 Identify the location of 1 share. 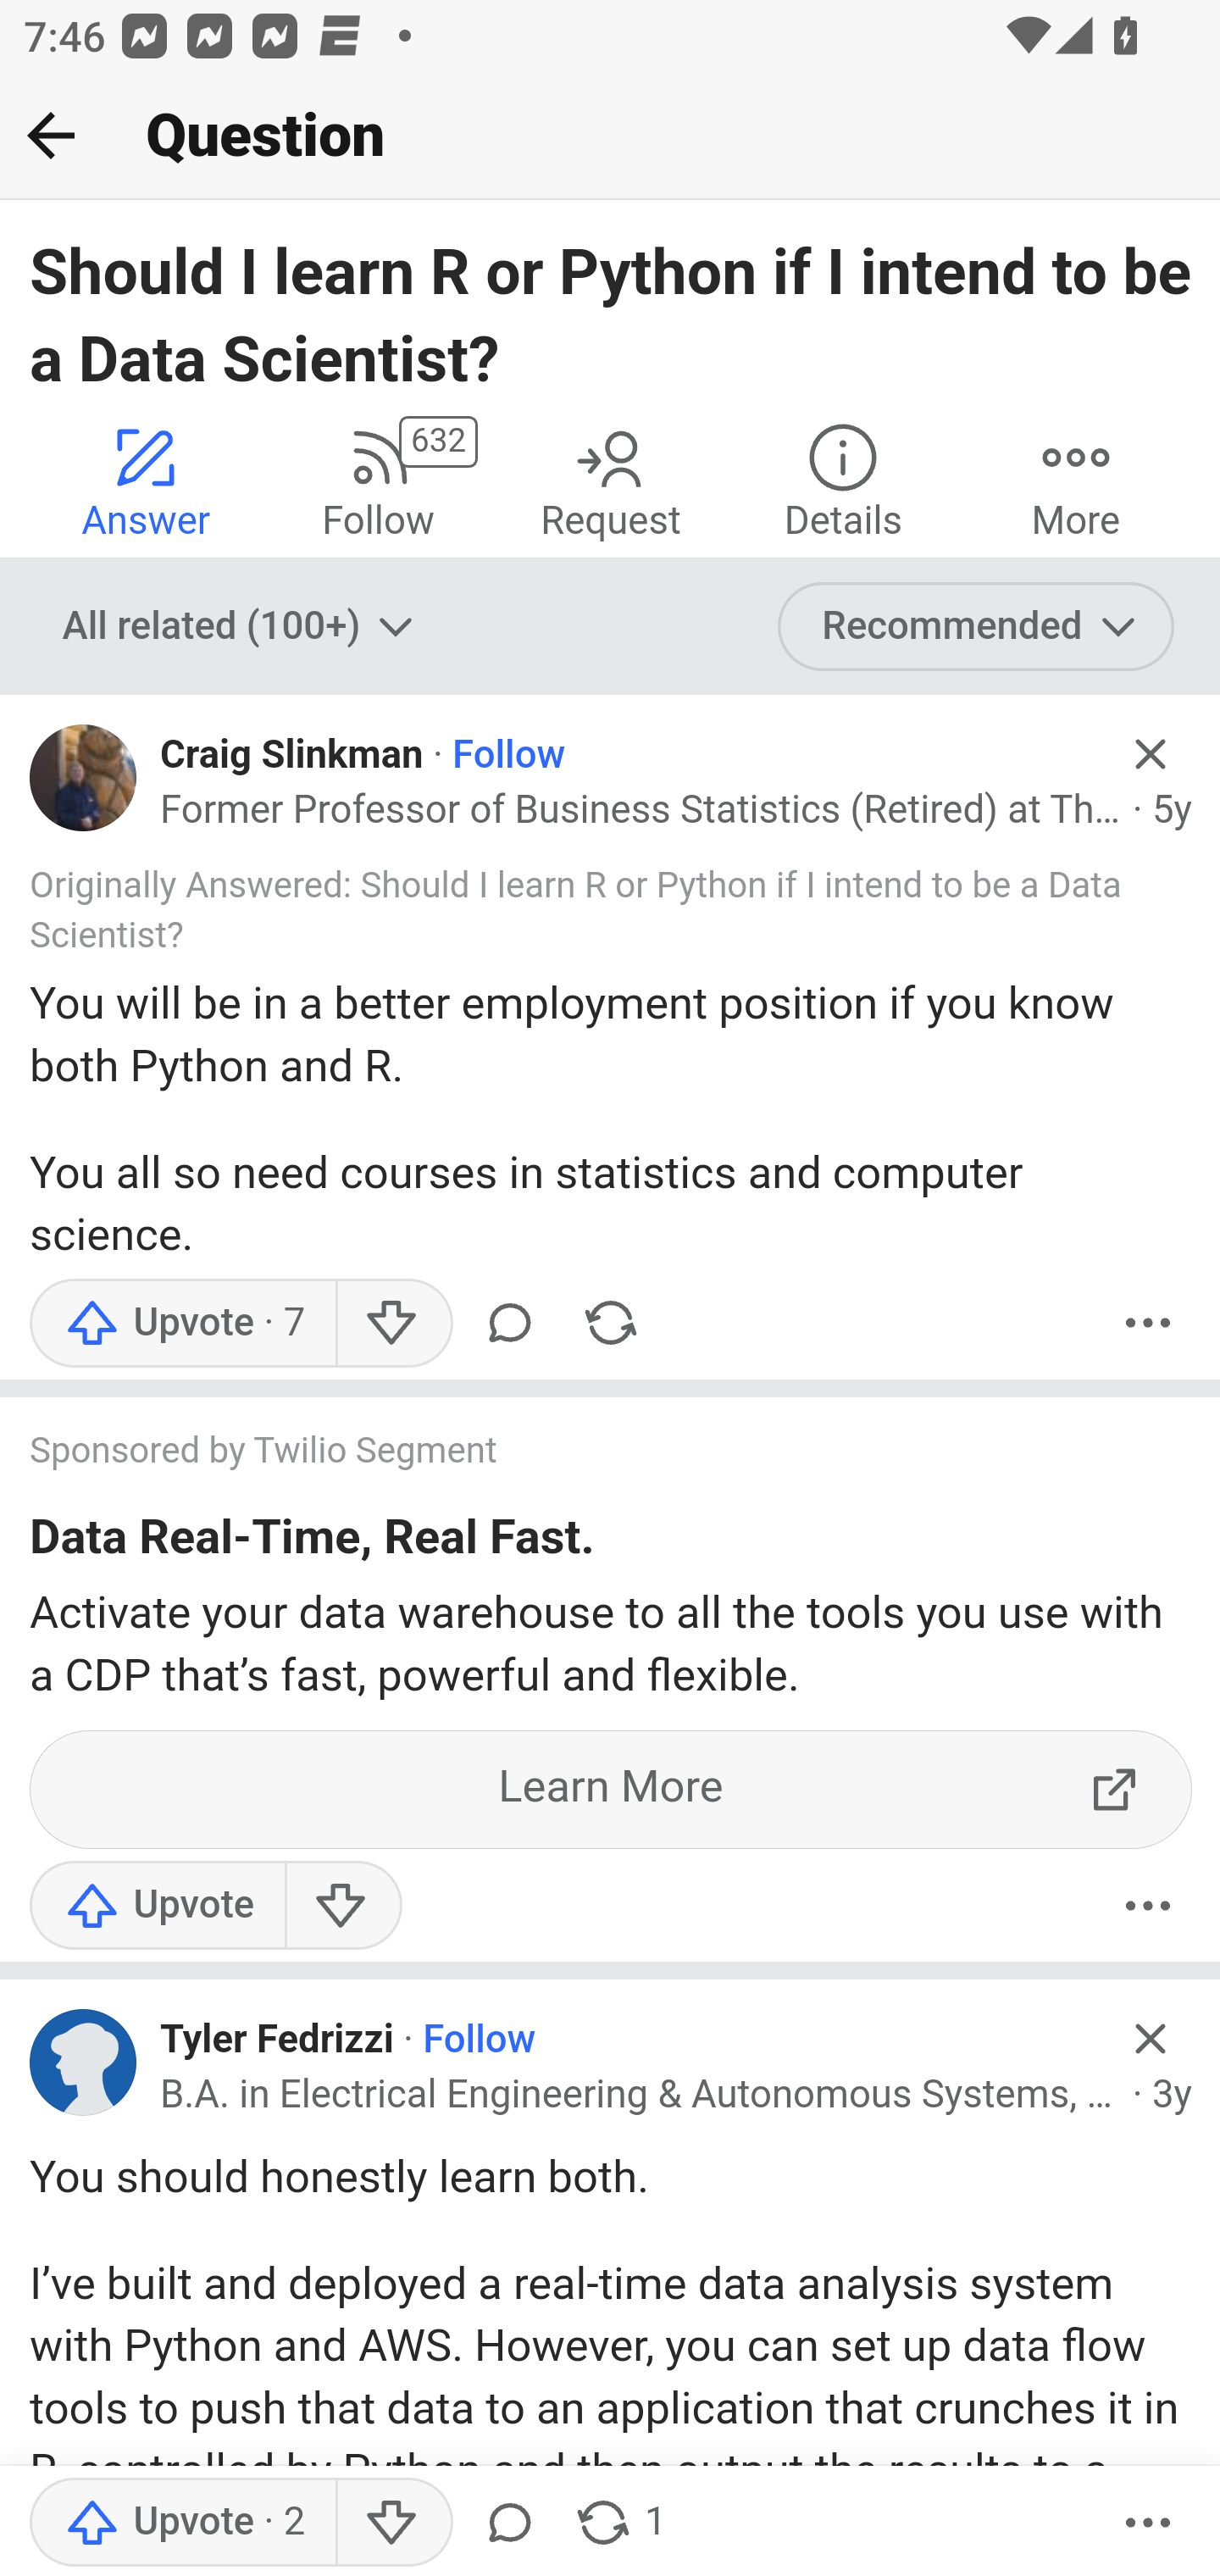
(619, 2523).